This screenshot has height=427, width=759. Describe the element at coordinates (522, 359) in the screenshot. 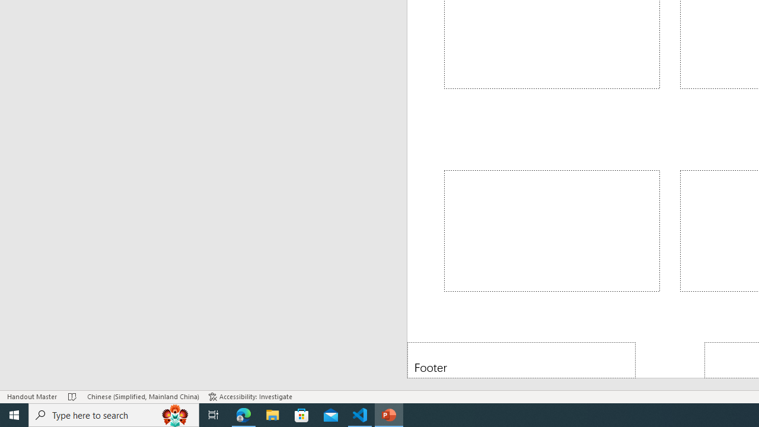

I see `Footer` at that location.